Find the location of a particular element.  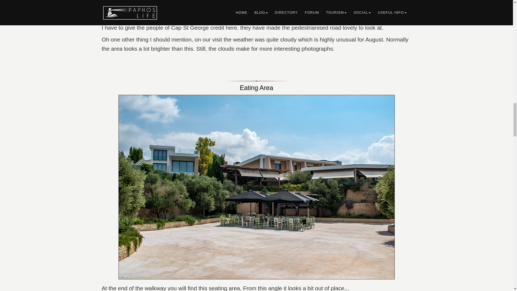

Kafizis-beach 03 is located at coordinates (256, 9).